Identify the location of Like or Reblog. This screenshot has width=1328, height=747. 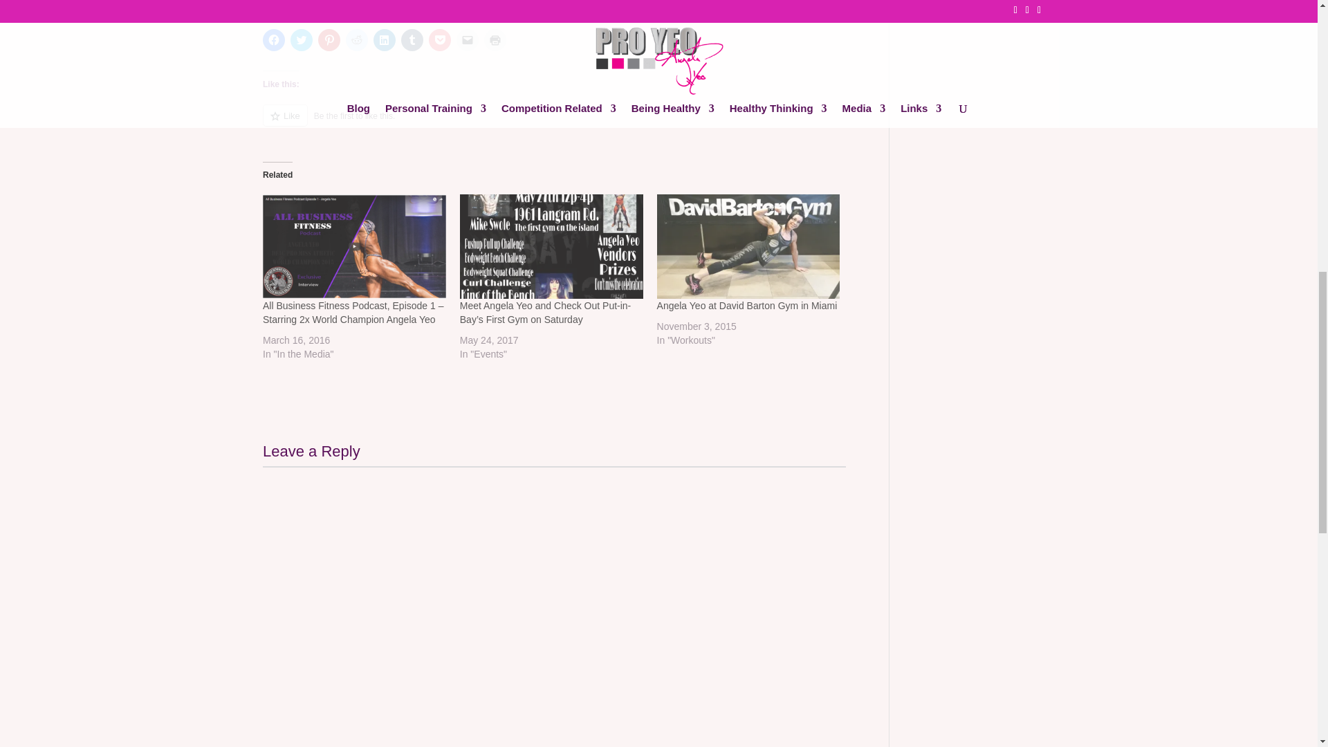
(555, 123).